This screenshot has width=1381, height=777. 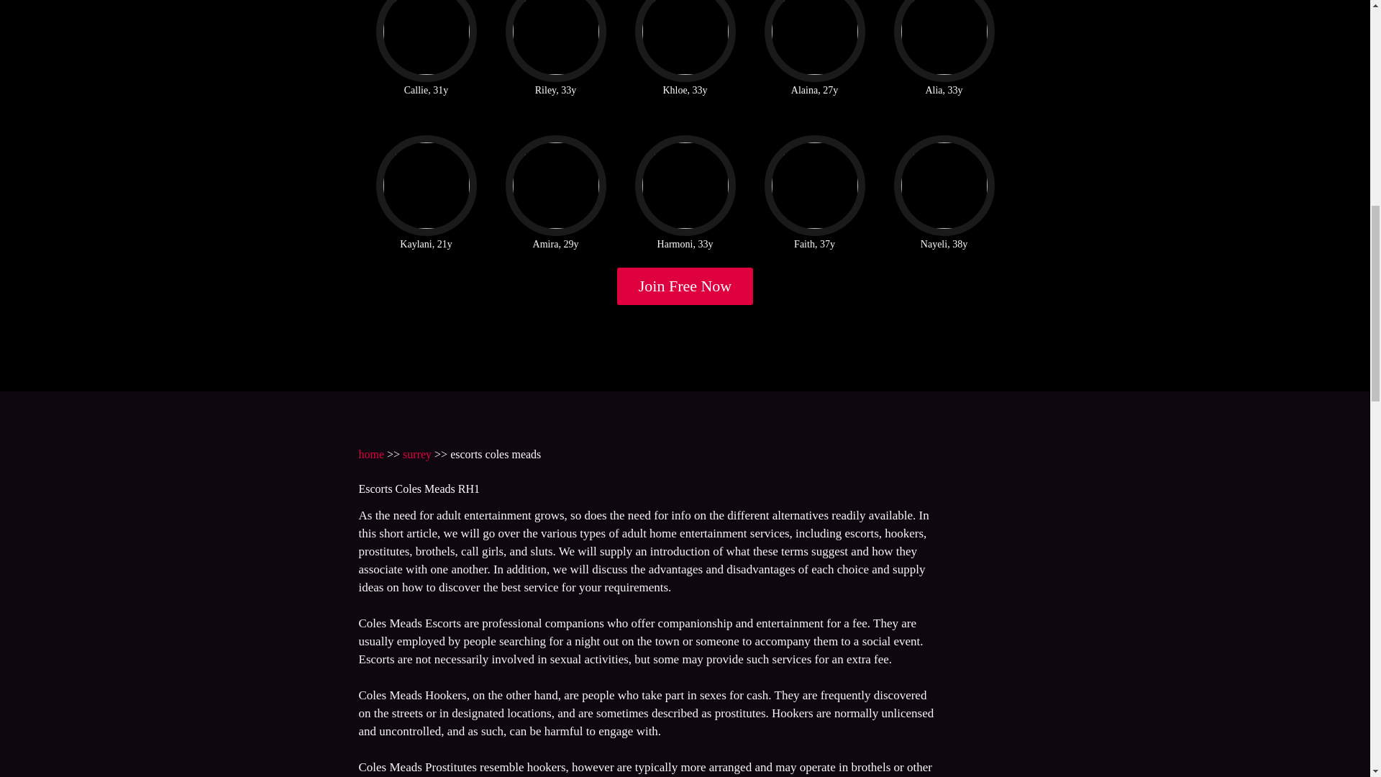 I want to click on Join, so click(x=685, y=286).